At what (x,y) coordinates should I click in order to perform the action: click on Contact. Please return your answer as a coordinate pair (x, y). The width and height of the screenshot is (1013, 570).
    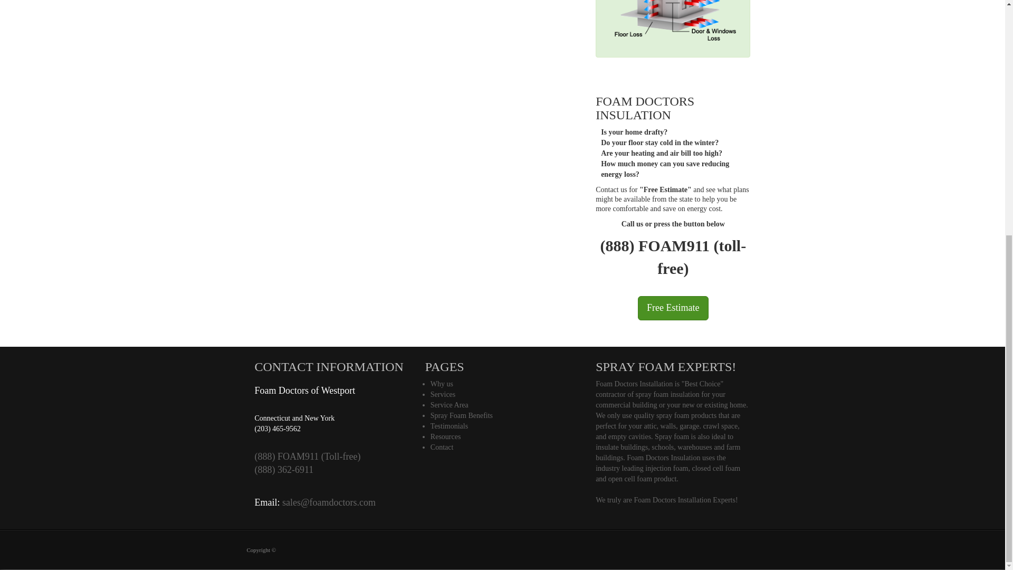
    Looking at the image, I should click on (442, 448).